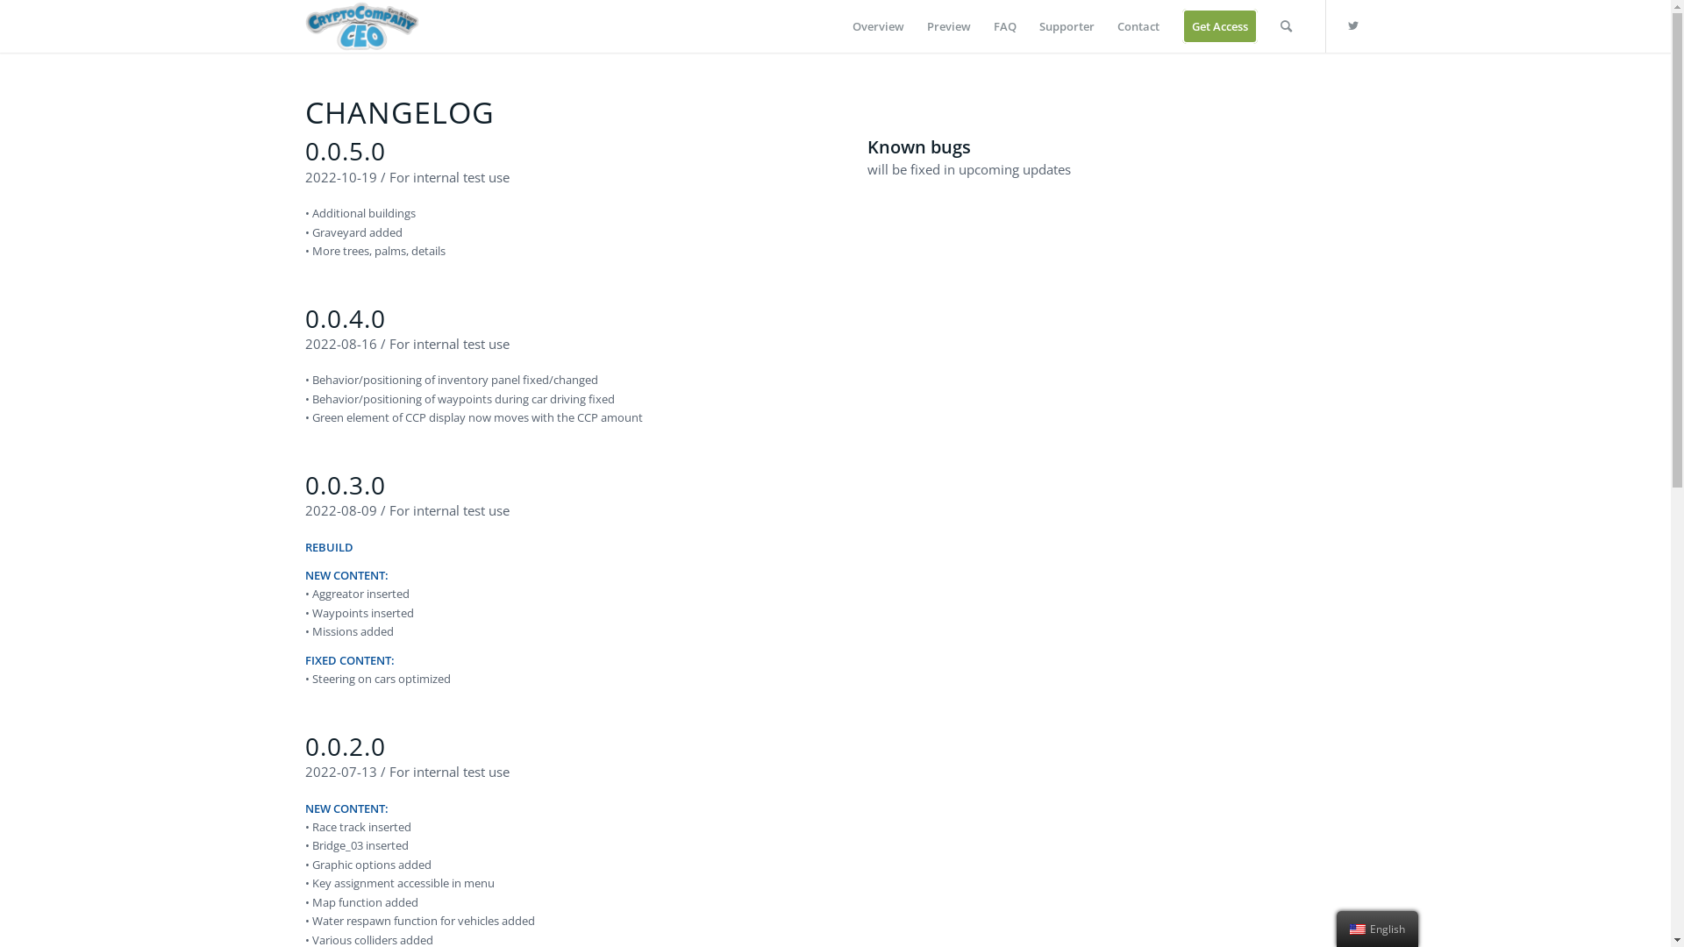 The height and width of the screenshot is (947, 1684). Describe the element at coordinates (1353, 25) in the screenshot. I see `Twitter` at that location.